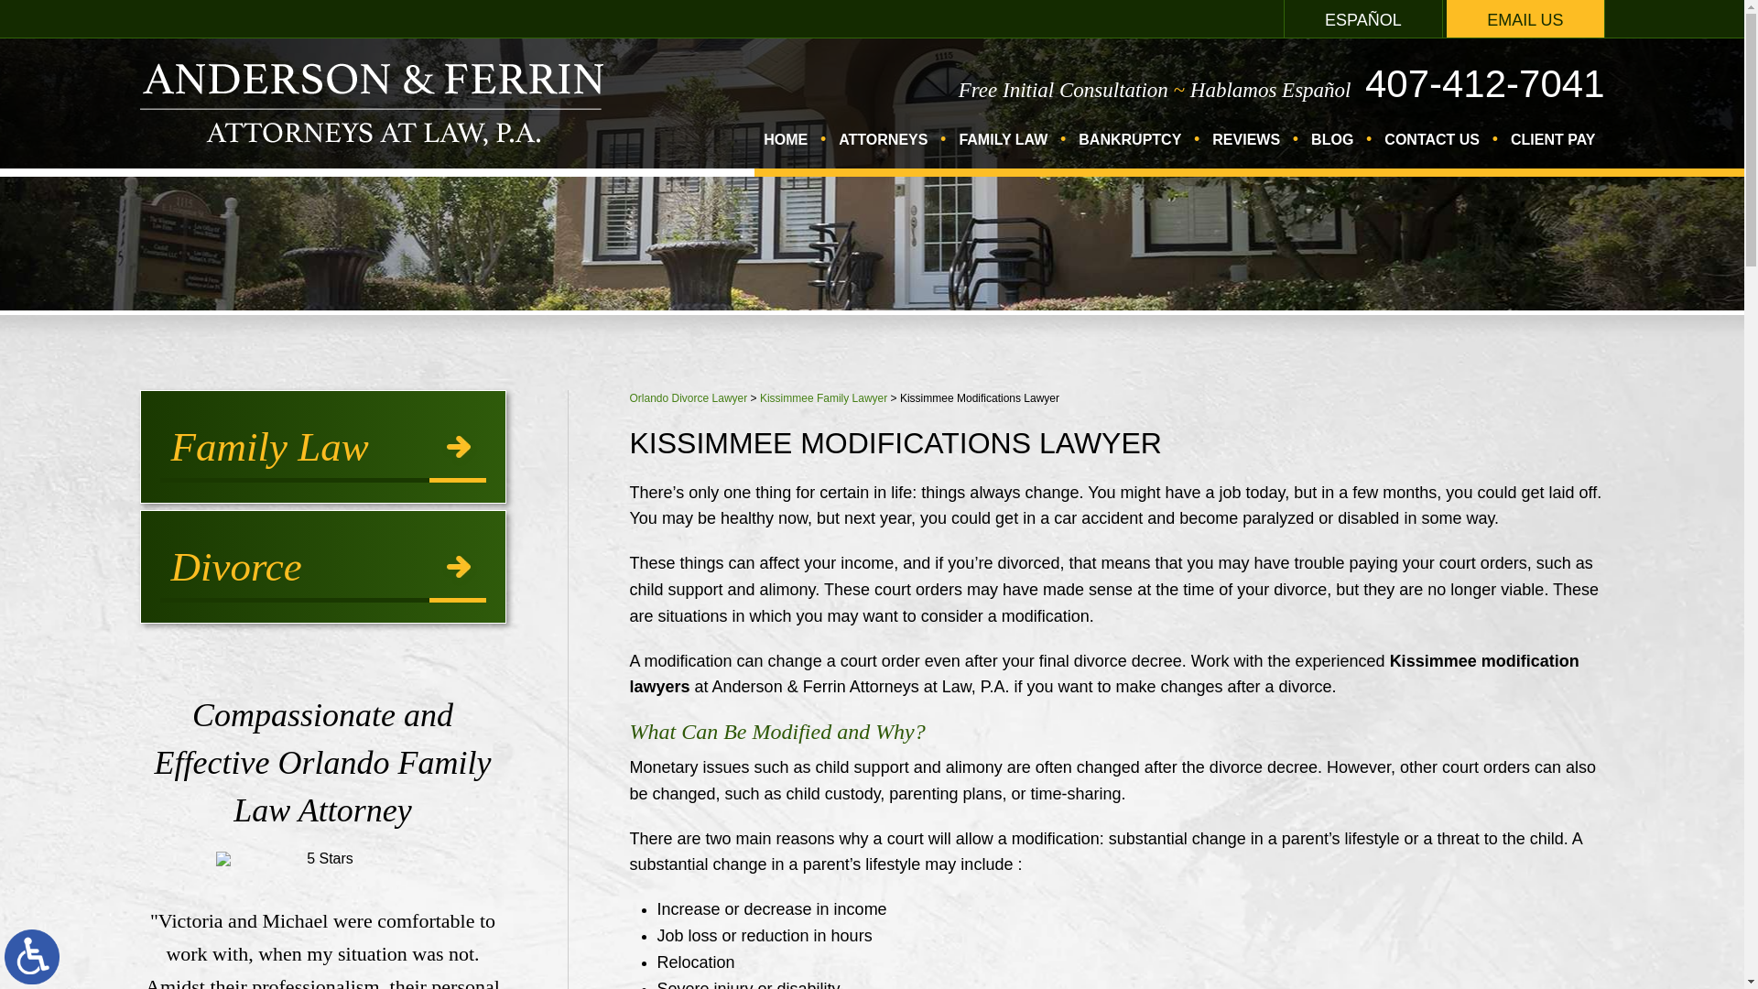 This screenshot has height=989, width=1758. I want to click on EMAIL US, so click(1525, 18).